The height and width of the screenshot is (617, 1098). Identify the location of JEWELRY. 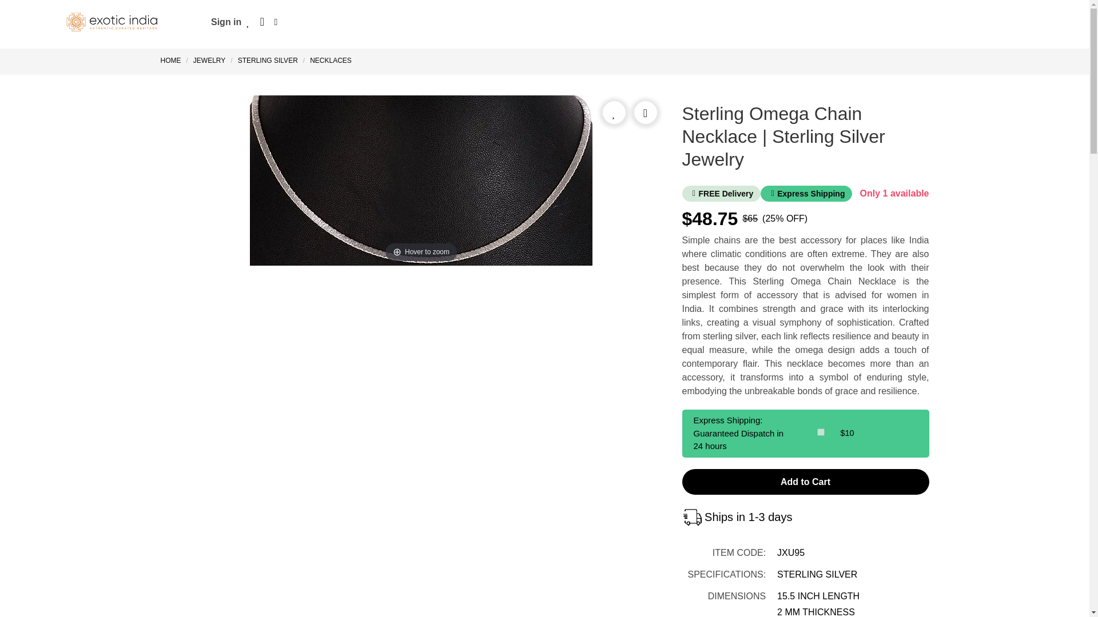
(209, 61).